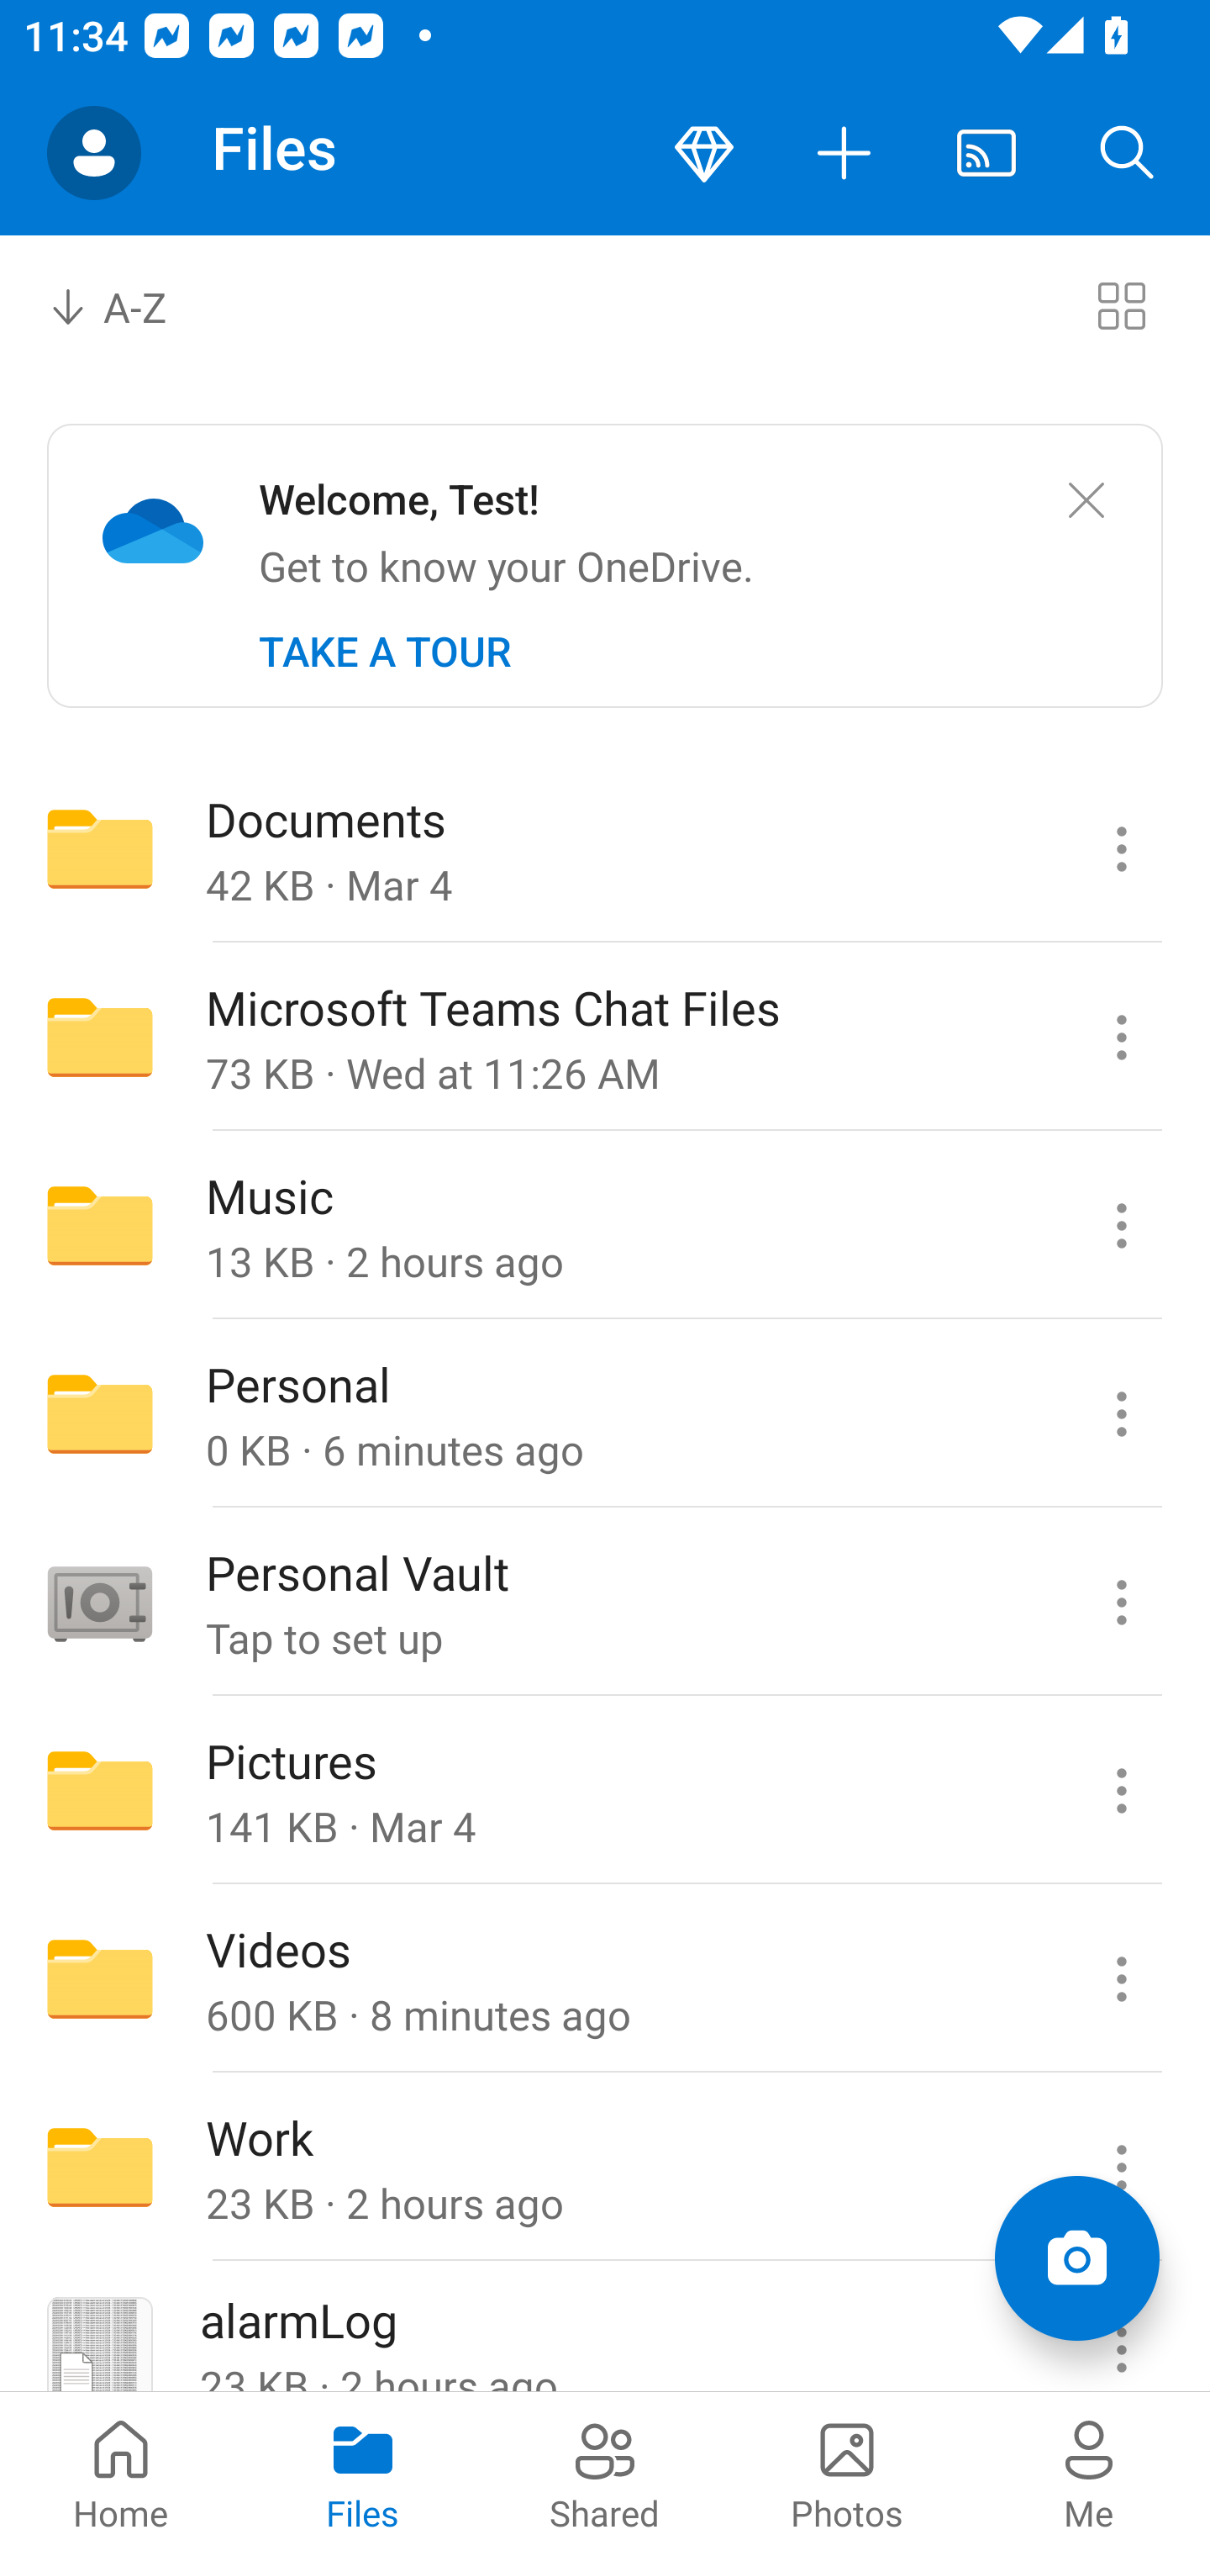 The height and width of the screenshot is (2556, 1210). I want to click on Folder Work 23 KB · 2 hours ago Work commands, so click(605, 2168).